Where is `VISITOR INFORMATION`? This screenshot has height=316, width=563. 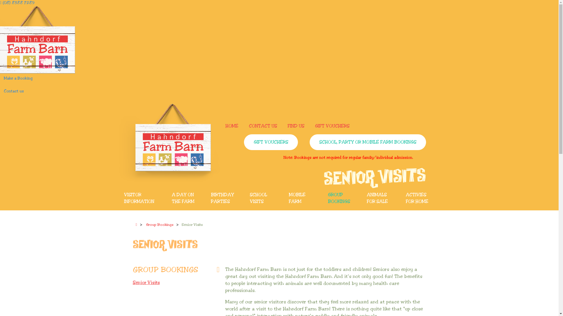
VISITOR INFORMATION is located at coordinates (143, 199).